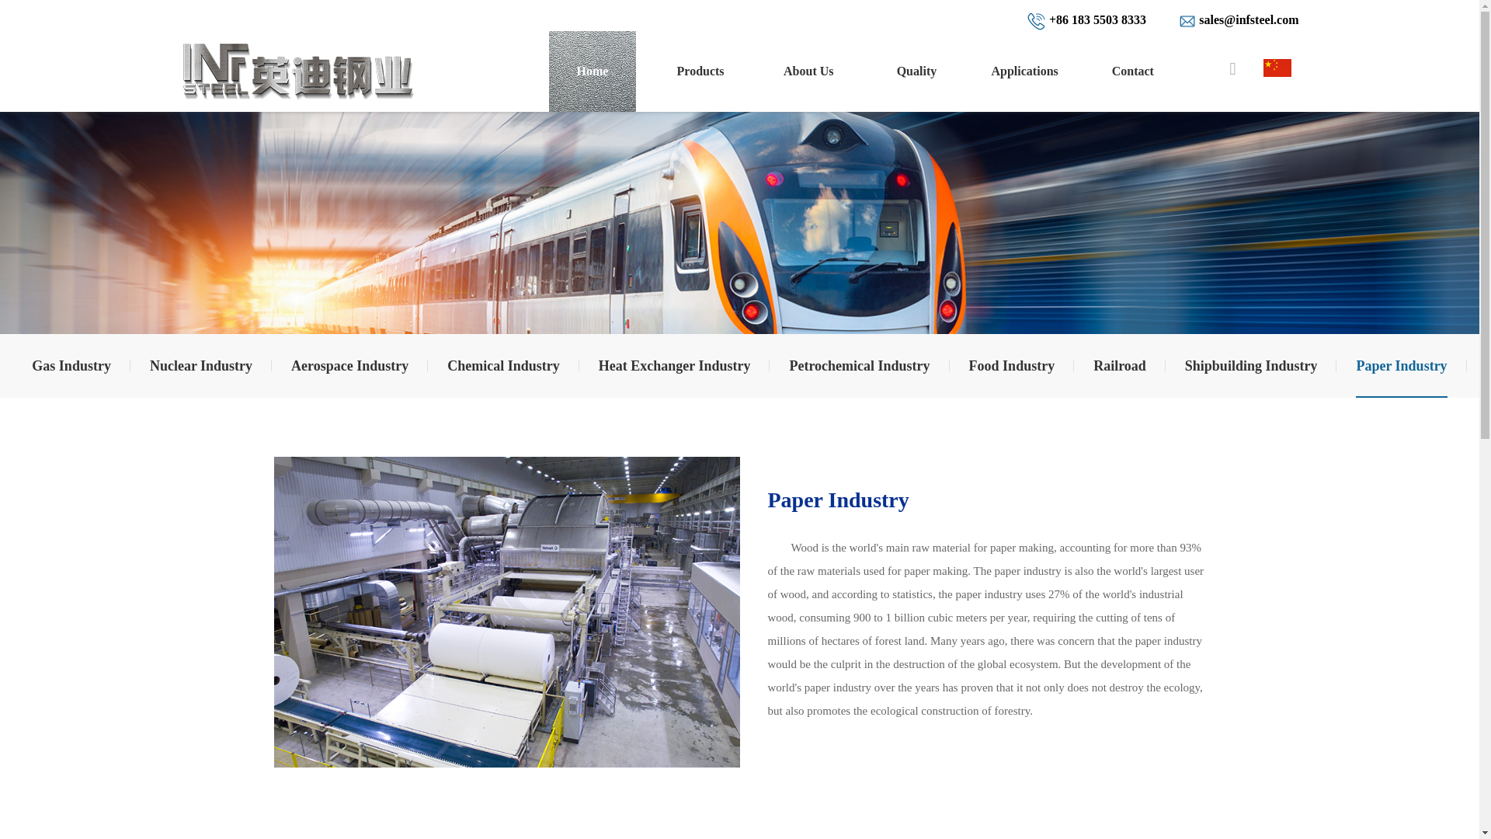 The width and height of the screenshot is (1491, 839). What do you see at coordinates (1013, 365) in the screenshot?
I see `Food Industry` at bounding box center [1013, 365].